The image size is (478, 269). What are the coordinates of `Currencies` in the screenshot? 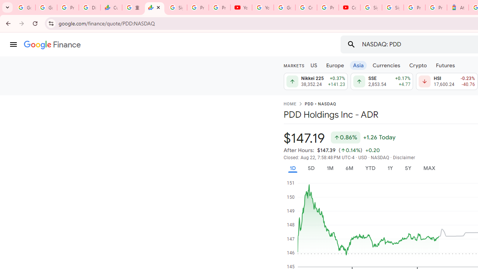 It's located at (386, 65).